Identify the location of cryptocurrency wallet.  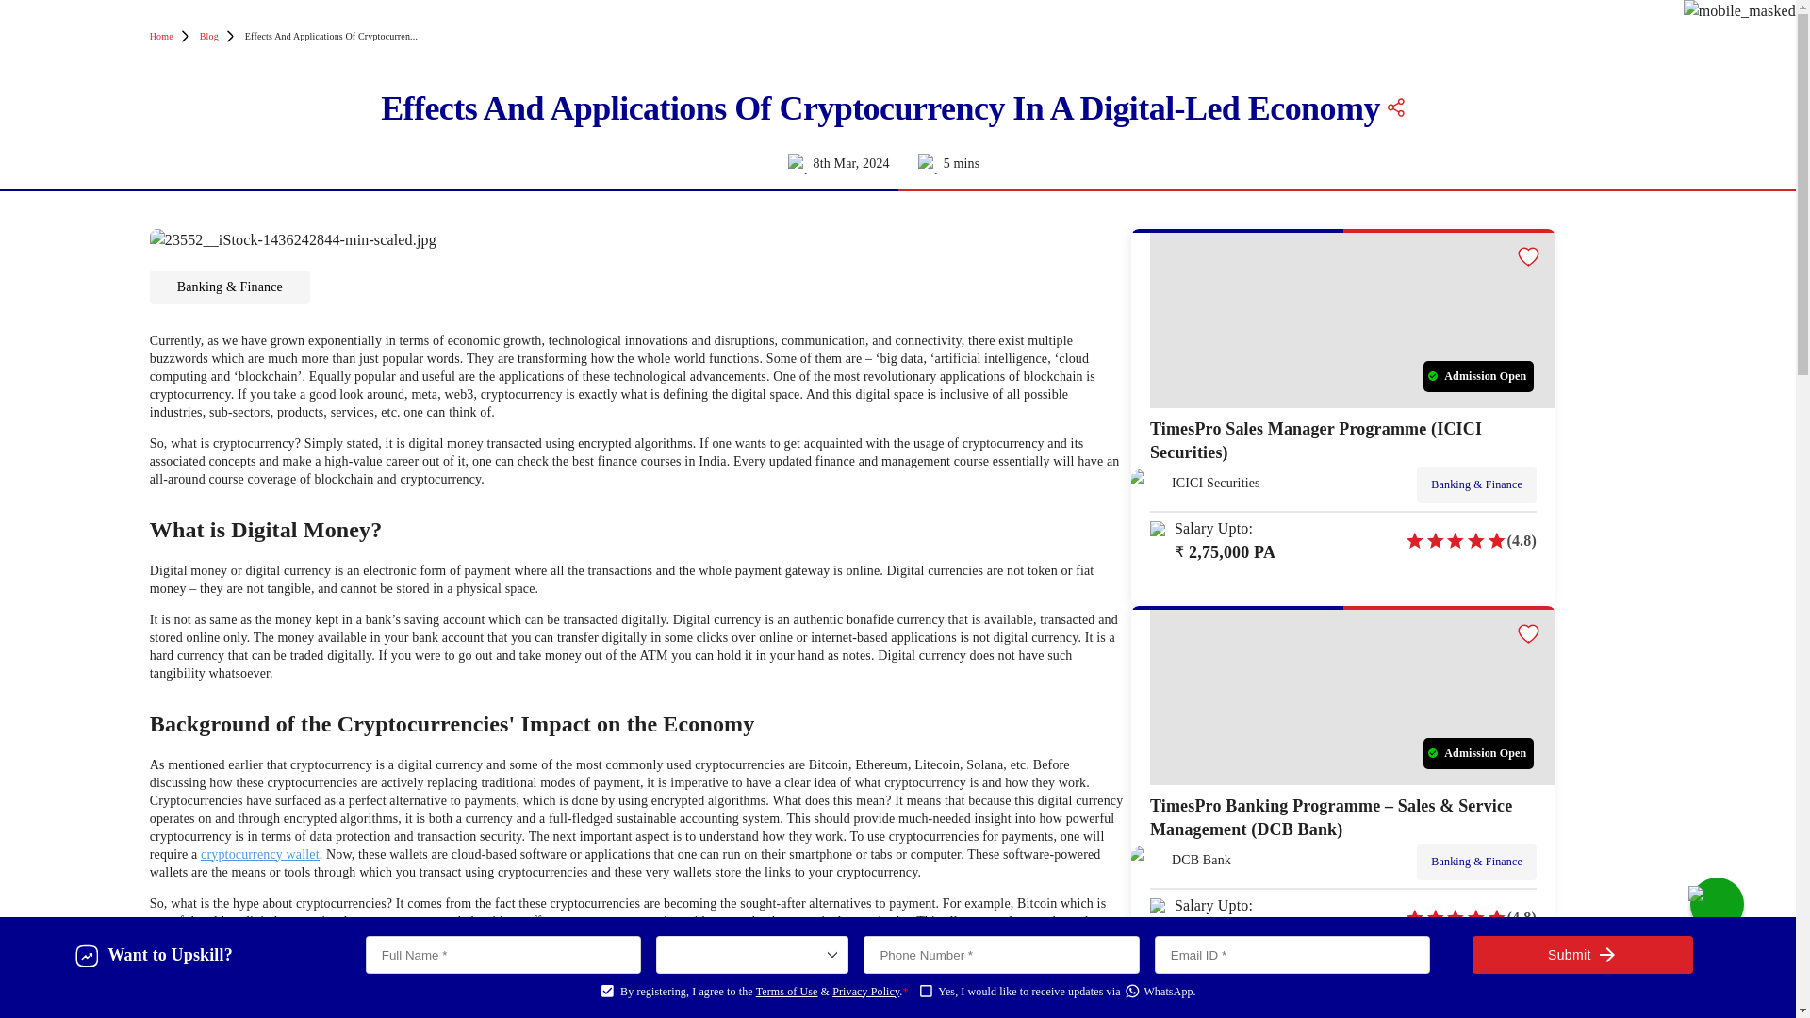
(260, 854).